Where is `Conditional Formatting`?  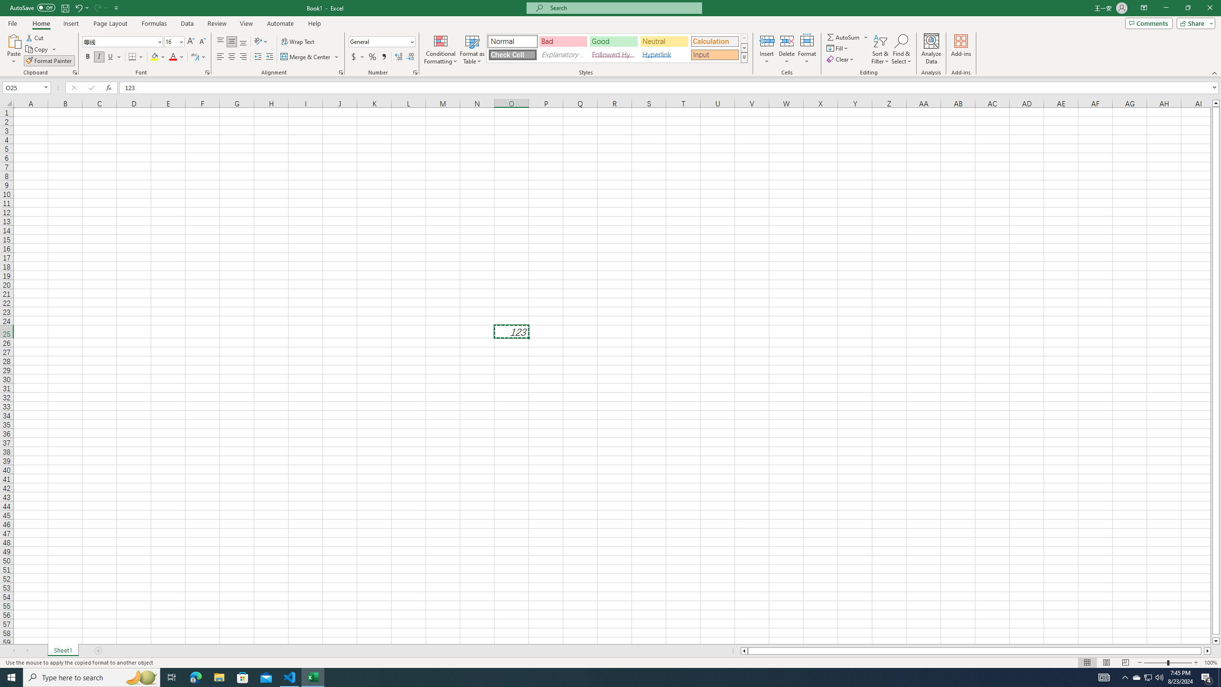 Conditional Formatting is located at coordinates (441, 49).